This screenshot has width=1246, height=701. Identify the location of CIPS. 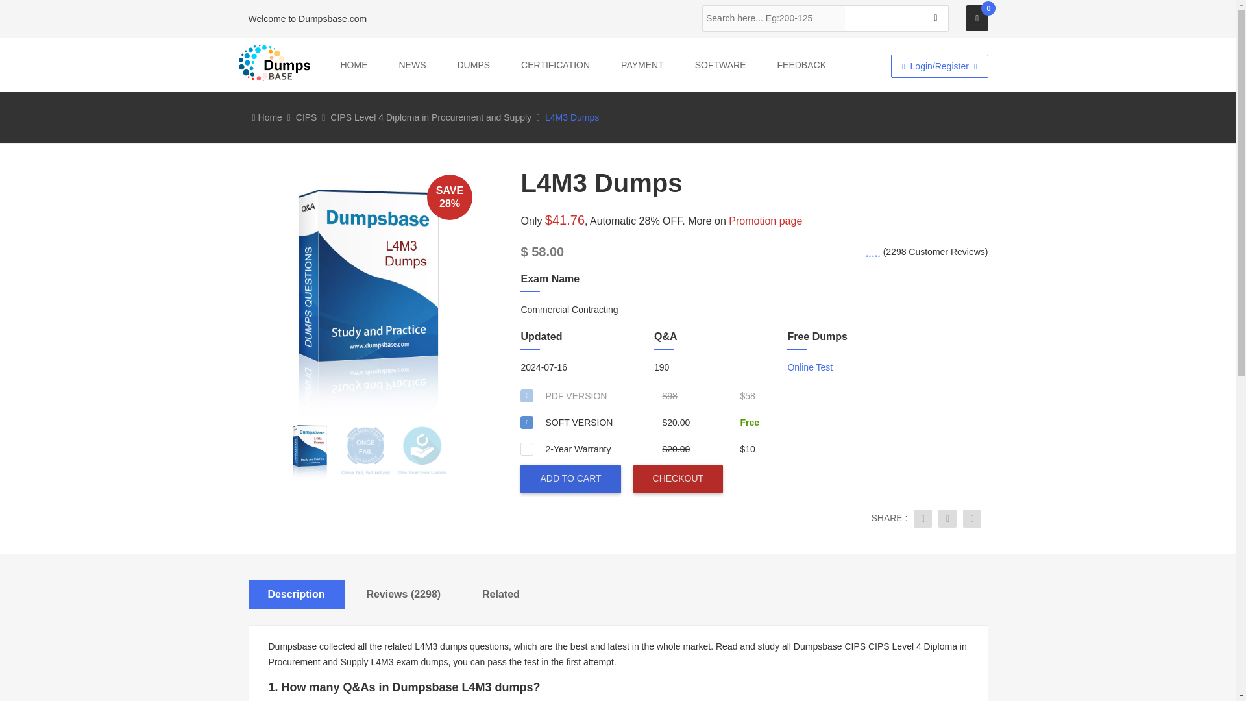
(306, 117).